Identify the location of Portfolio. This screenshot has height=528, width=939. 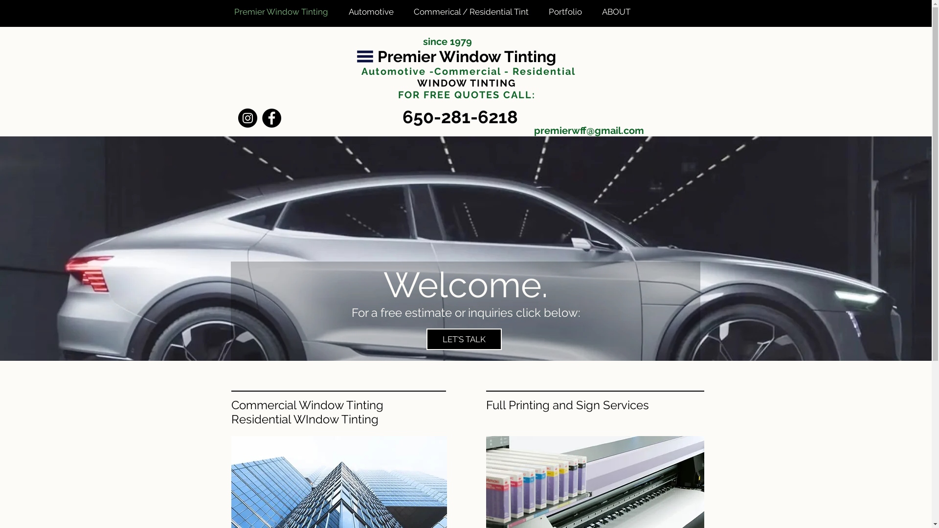
(567, 12).